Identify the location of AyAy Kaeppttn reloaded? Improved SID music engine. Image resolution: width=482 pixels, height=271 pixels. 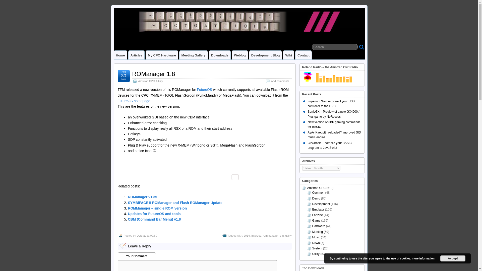
(334, 135).